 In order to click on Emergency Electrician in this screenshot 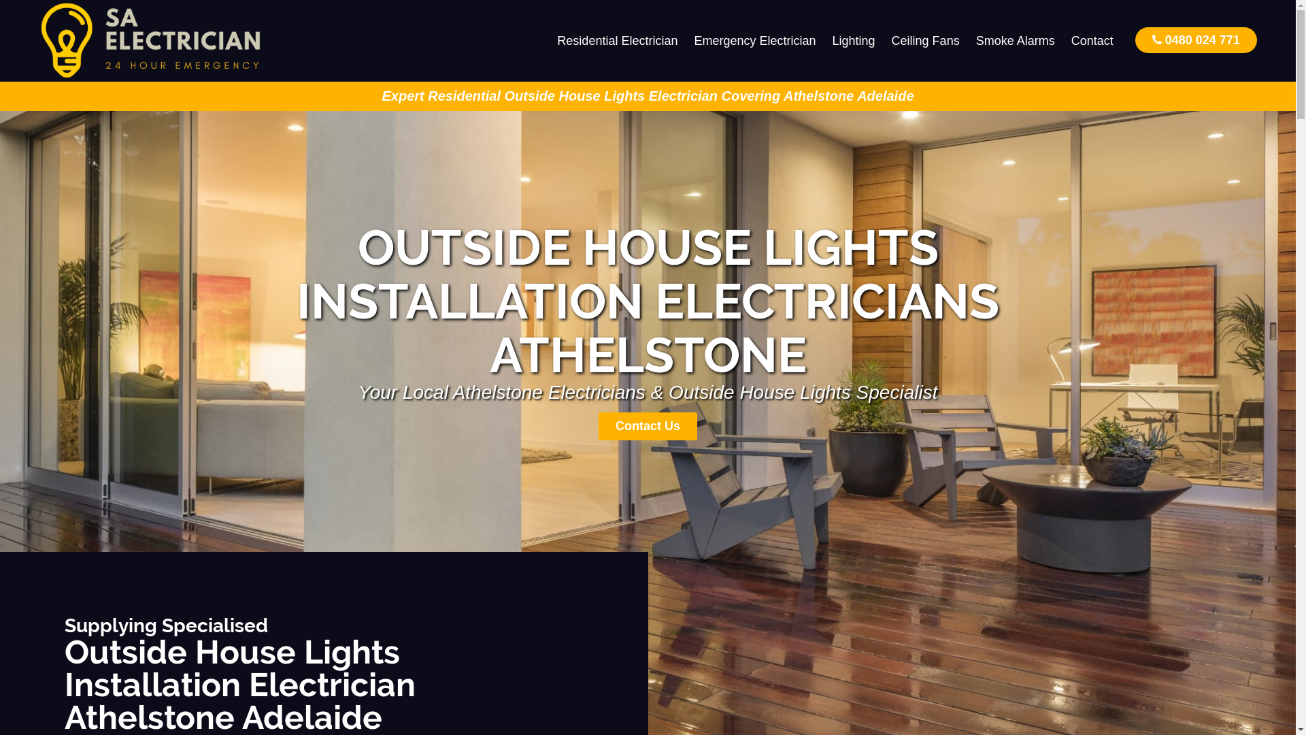, I will do `click(755, 41)`.